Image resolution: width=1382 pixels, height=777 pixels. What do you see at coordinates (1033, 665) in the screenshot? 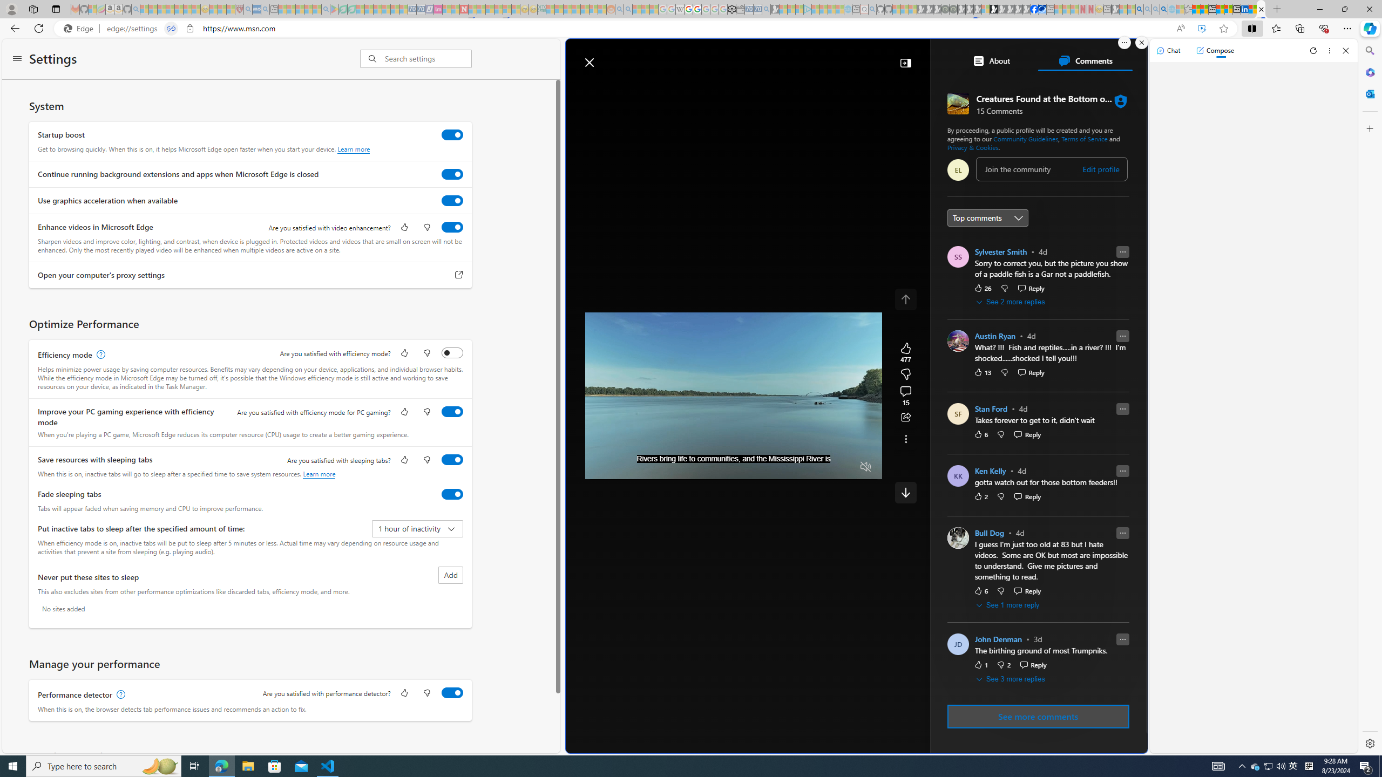
I see `Reply Reply Comment` at bounding box center [1033, 665].